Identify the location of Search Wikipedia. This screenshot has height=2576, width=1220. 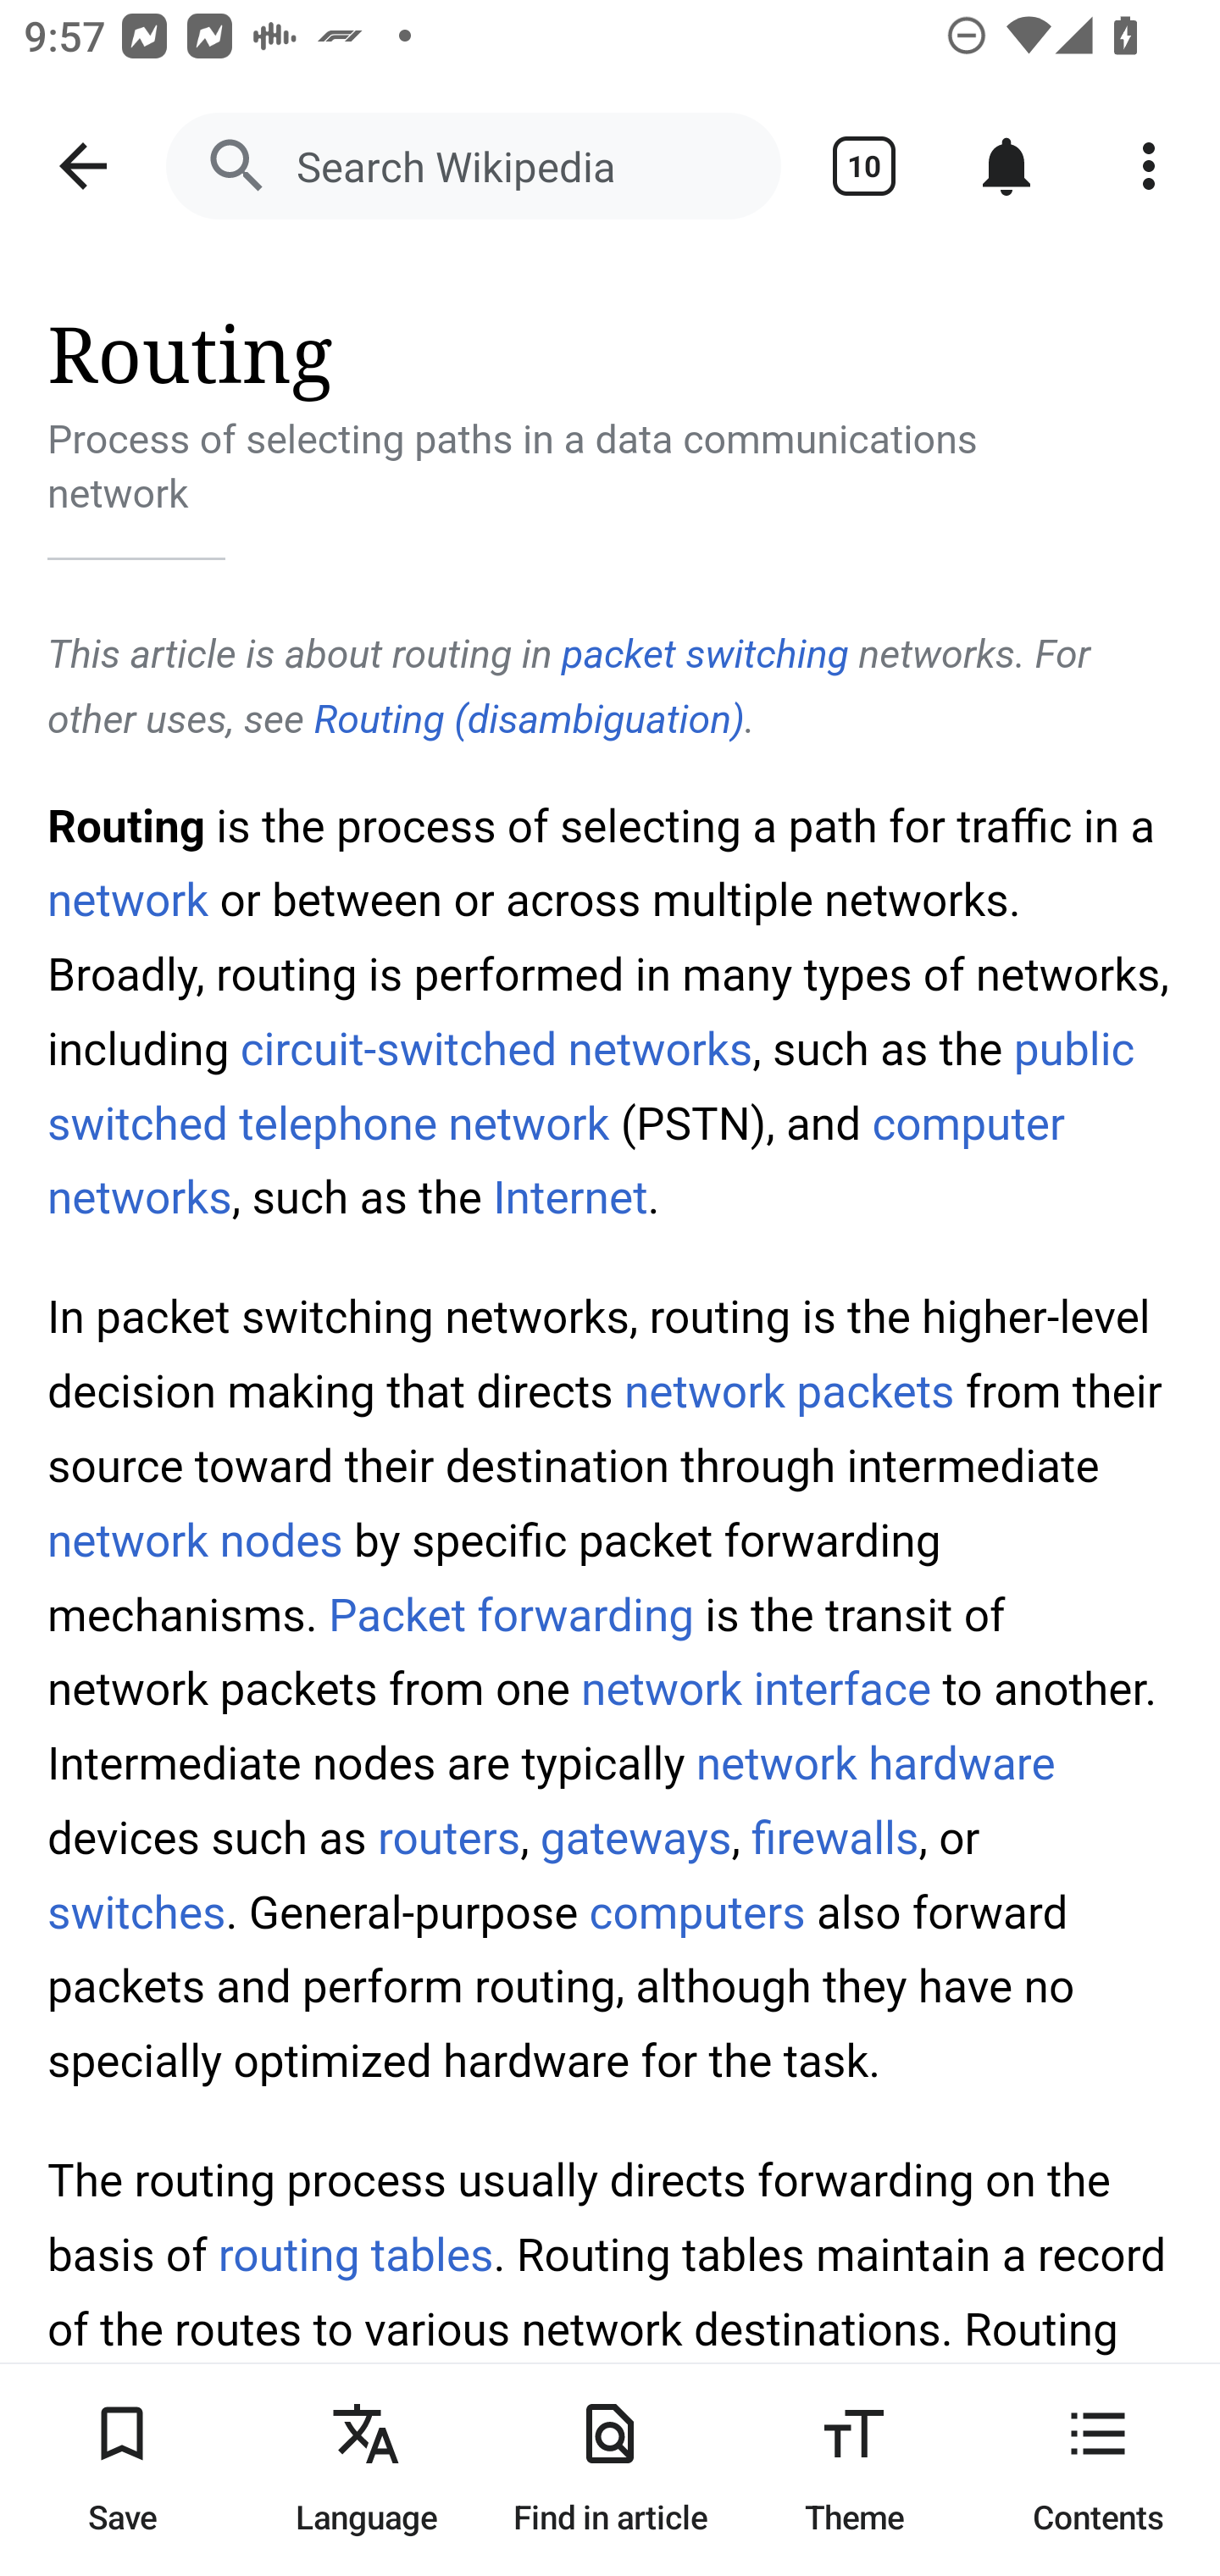
(473, 166).